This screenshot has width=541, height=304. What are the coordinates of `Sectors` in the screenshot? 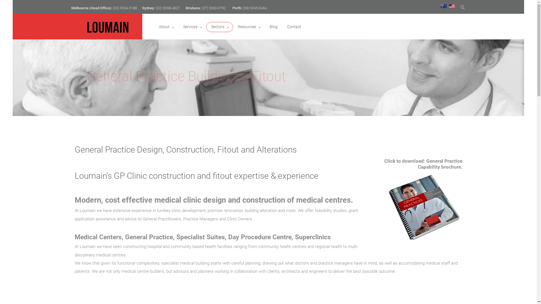 It's located at (218, 27).